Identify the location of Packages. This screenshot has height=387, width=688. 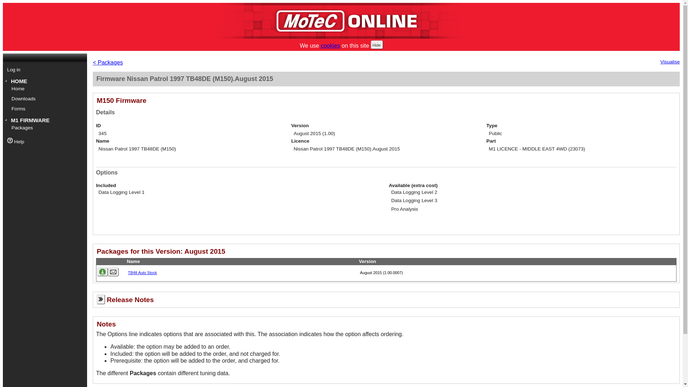
(47, 128).